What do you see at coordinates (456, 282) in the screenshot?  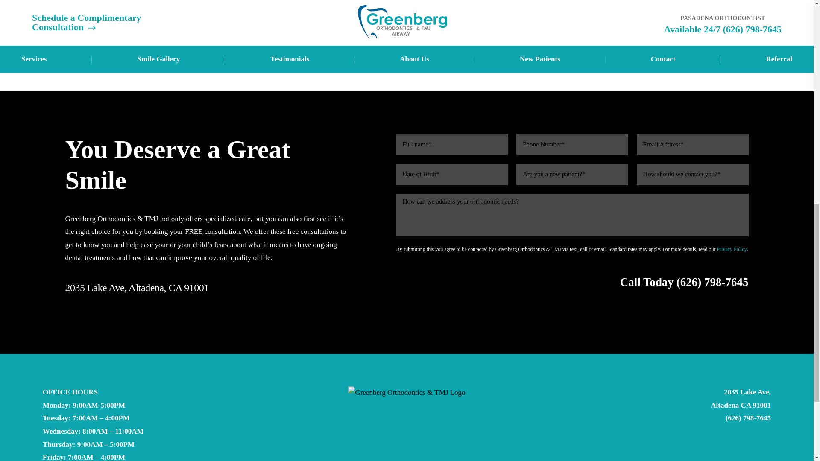 I see `2035 Lake Ave, Altadena, CA 91001` at bounding box center [456, 282].